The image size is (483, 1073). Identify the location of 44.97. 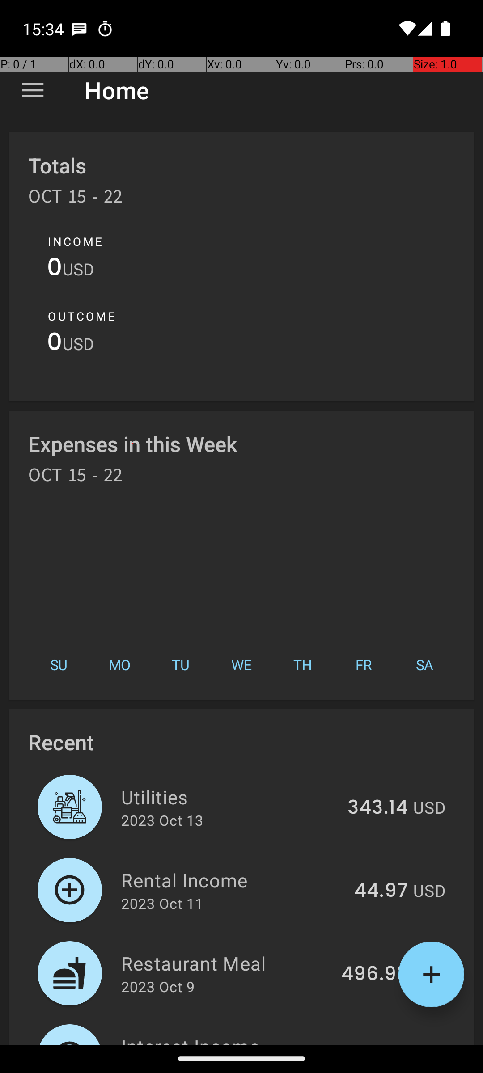
(381, 891).